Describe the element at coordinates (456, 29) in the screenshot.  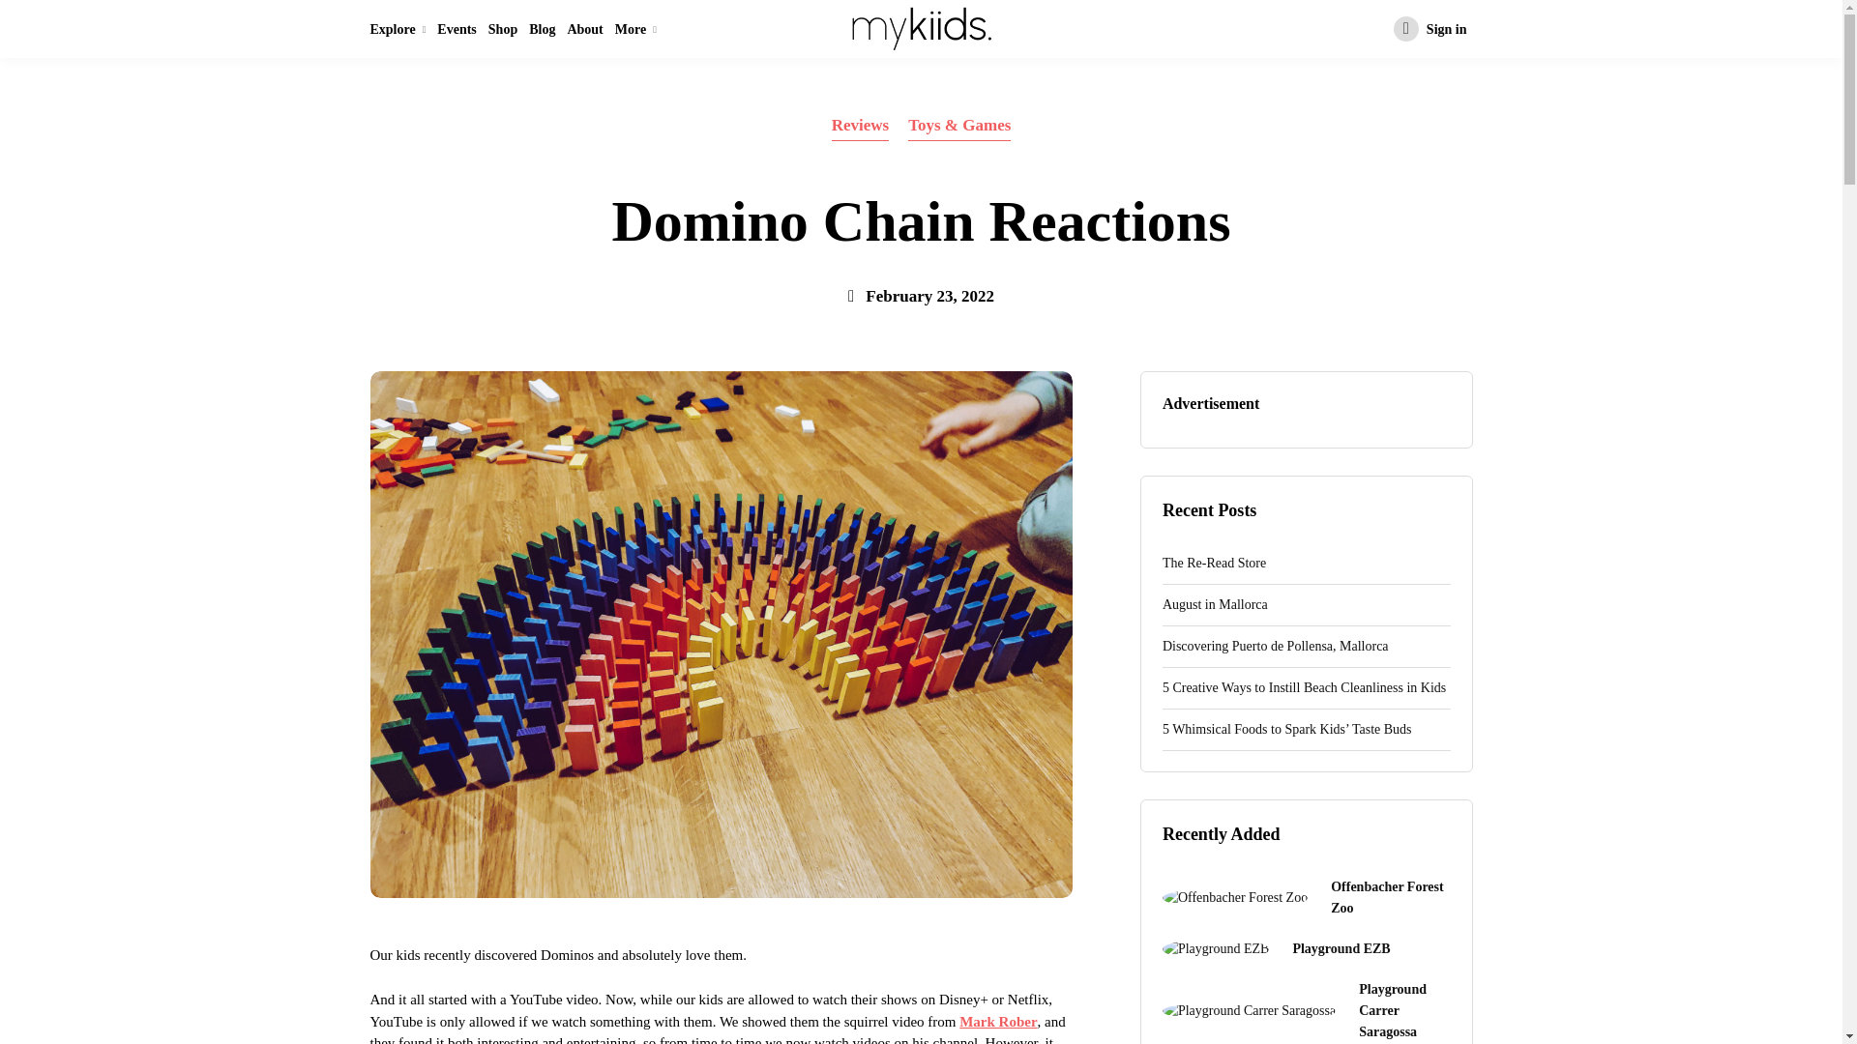
I see `Events` at that location.